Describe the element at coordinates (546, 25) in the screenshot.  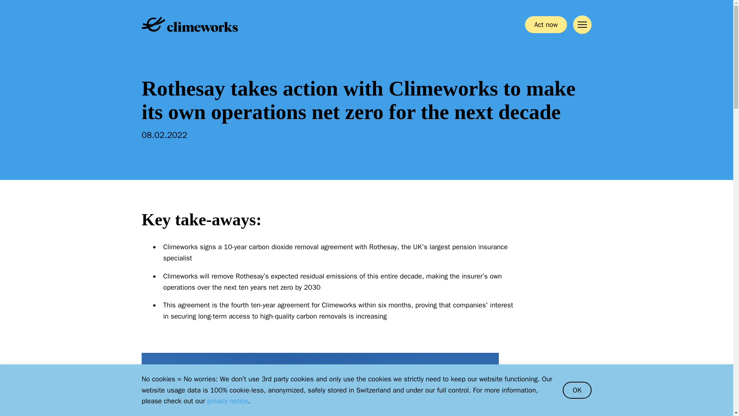
I see `Act now` at that location.